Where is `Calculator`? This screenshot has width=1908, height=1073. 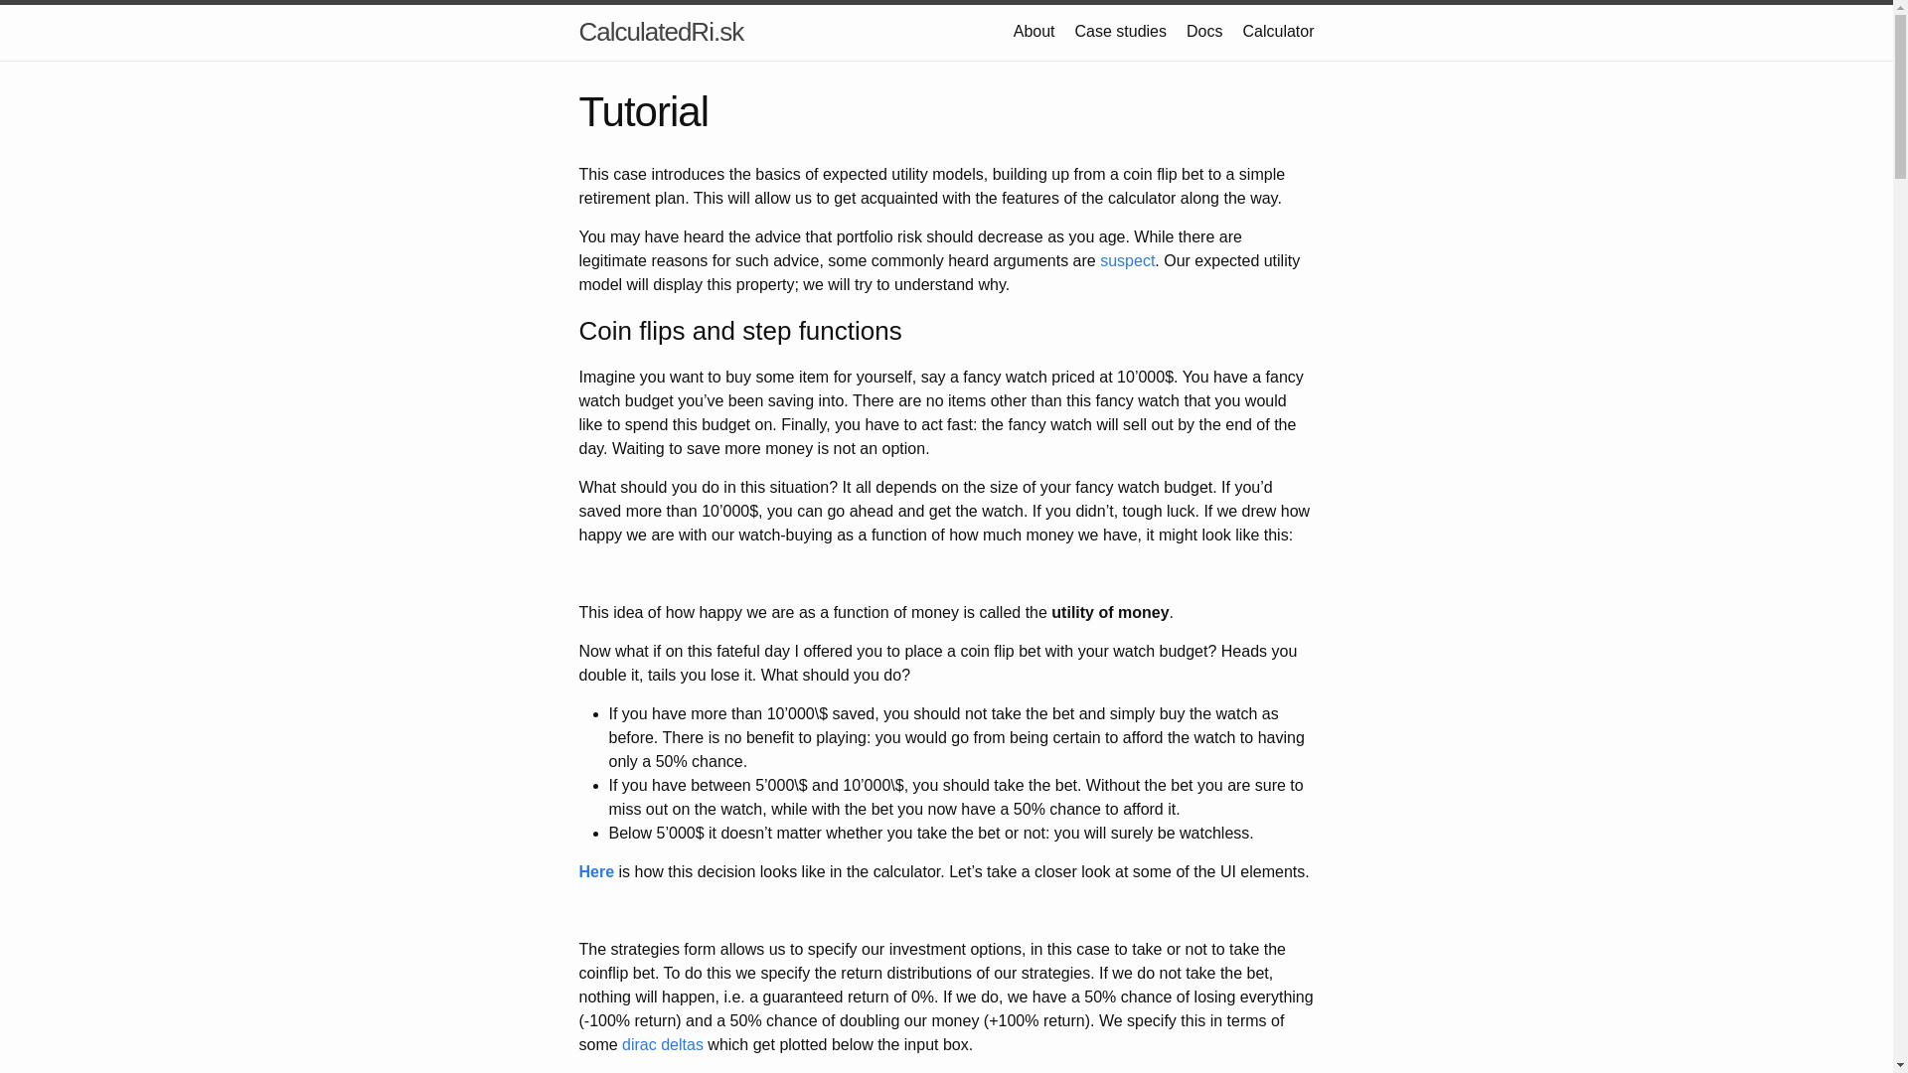
Calculator is located at coordinates (1278, 30).